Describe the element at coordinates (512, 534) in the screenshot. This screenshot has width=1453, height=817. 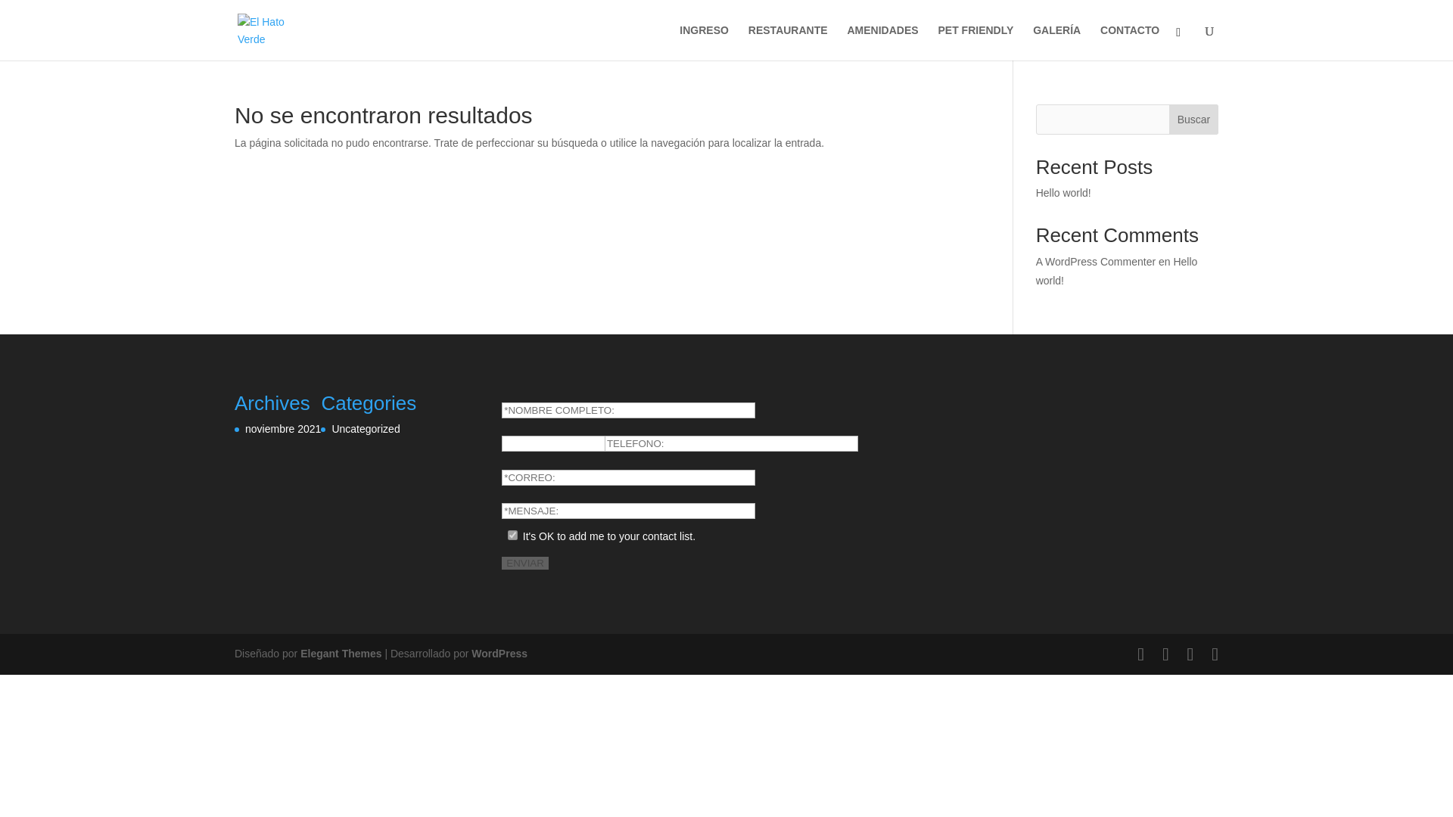
I see `1` at that location.